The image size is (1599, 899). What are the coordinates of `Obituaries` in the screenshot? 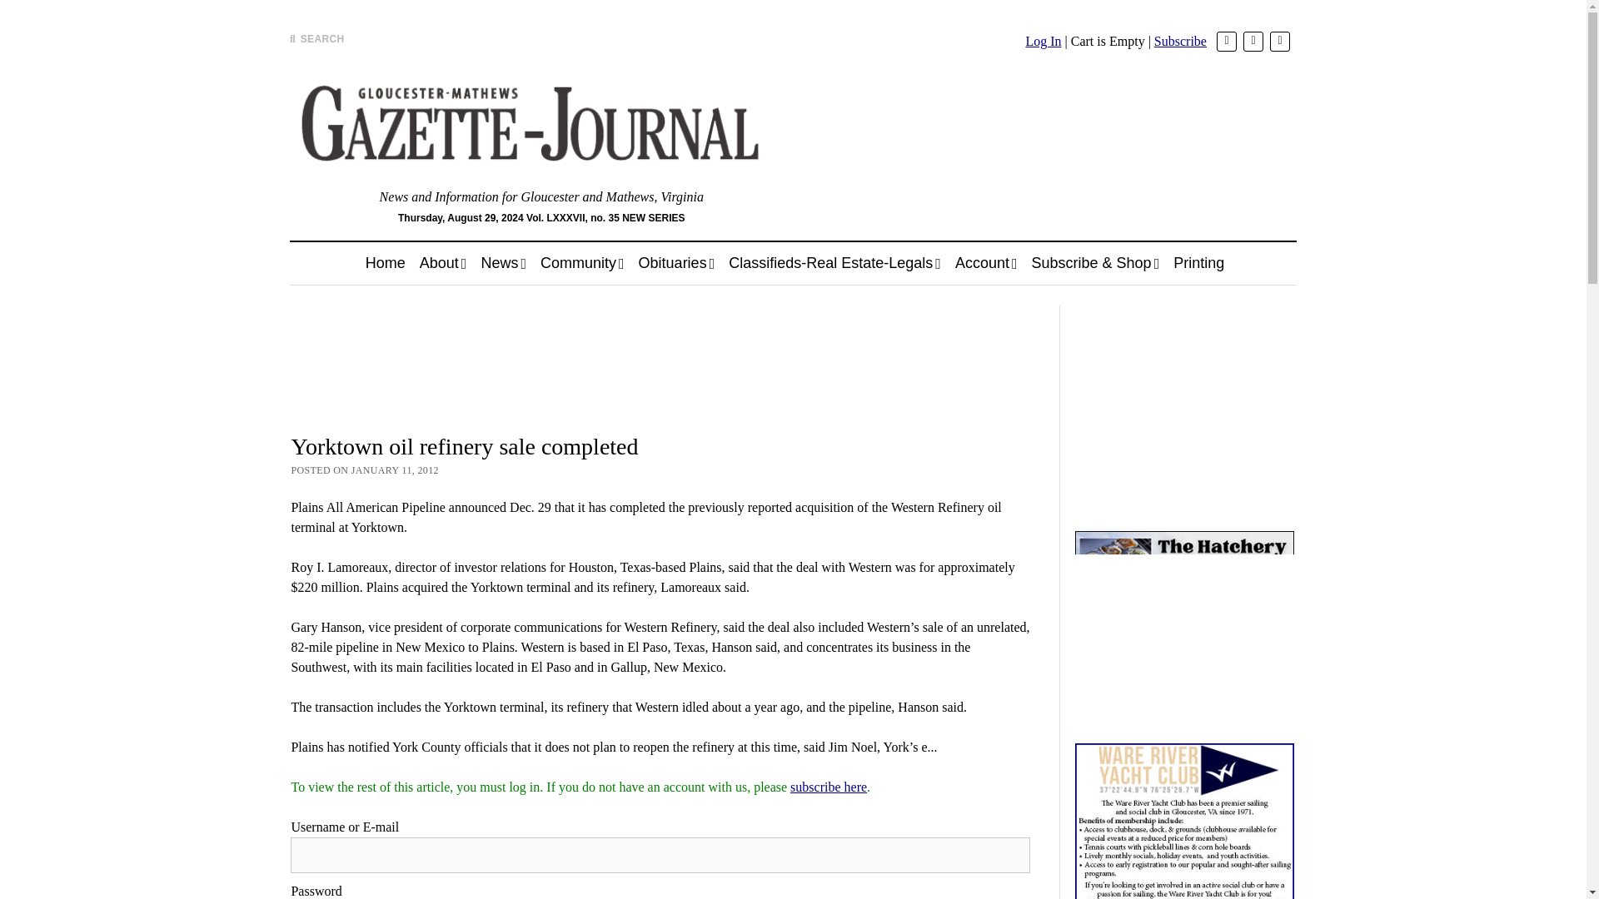 It's located at (676, 263).